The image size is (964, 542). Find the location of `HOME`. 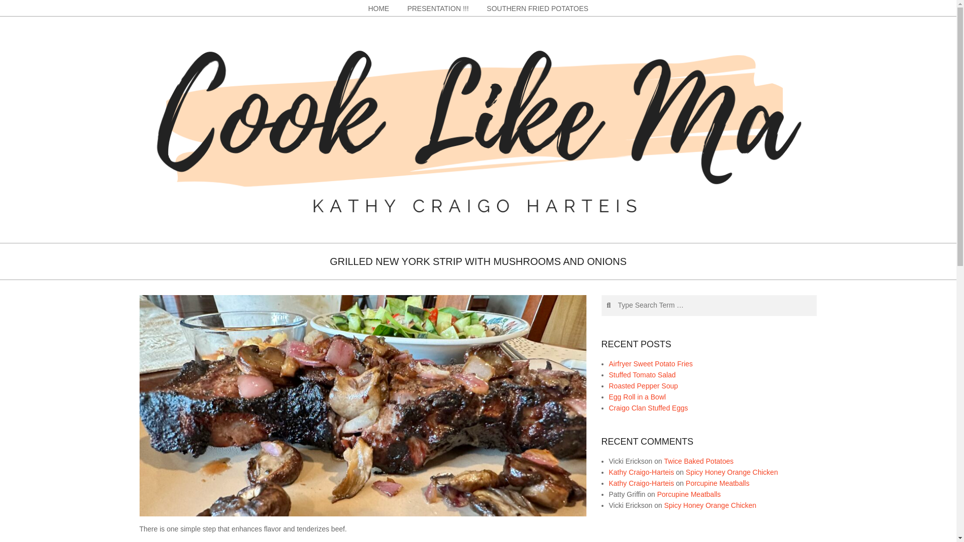

HOME is located at coordinates (378, 8).